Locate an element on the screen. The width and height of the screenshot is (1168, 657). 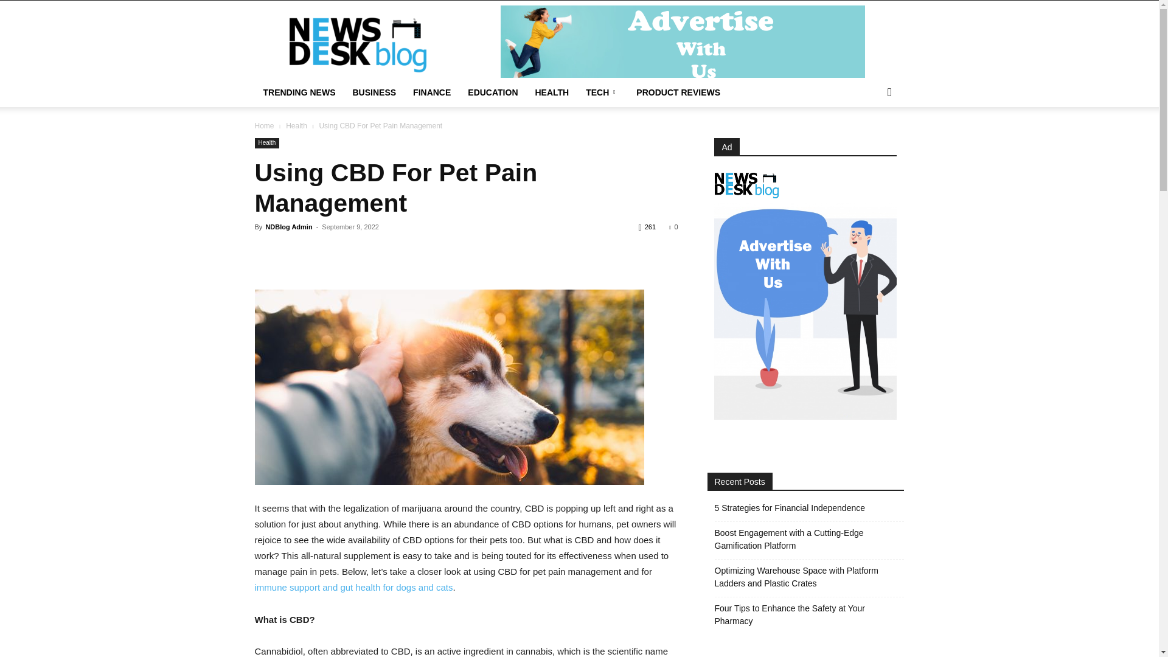
Search is located at coordinates (870, 141).